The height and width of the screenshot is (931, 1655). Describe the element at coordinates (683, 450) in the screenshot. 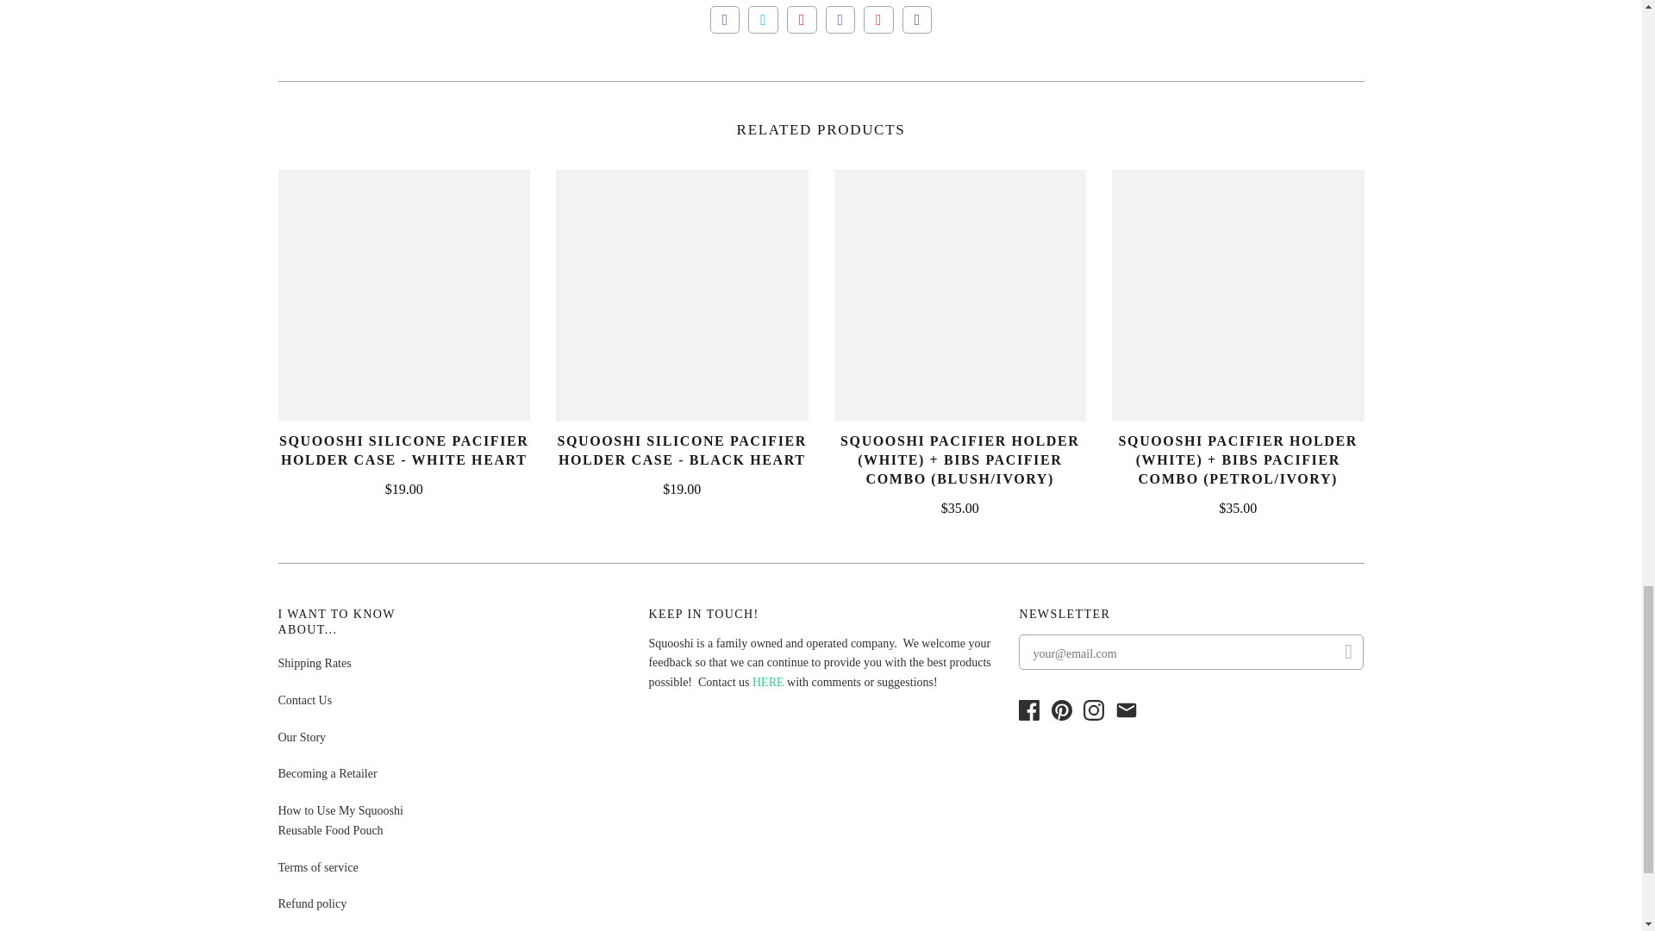

I see `SQUOOSHI SILICONE PACIFIER HOLDER CASE - BLACK HEART` at that location.